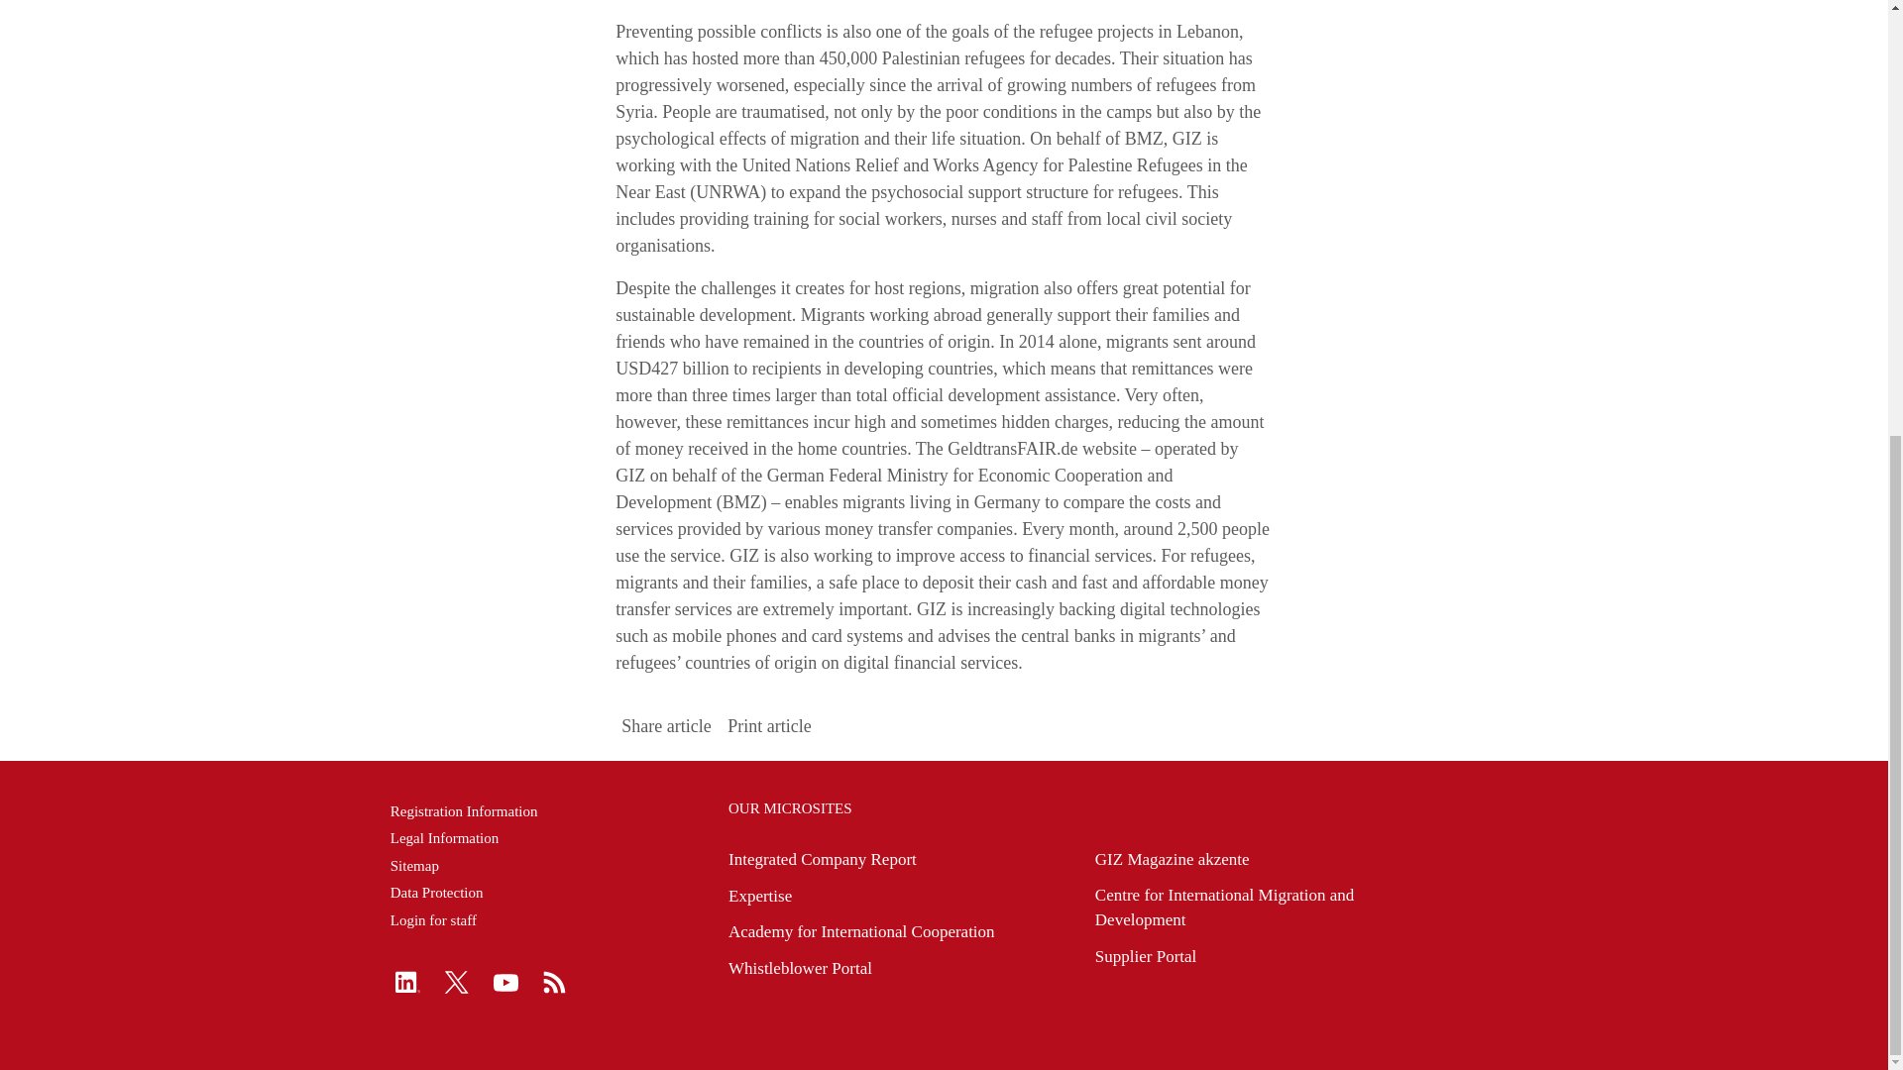  What do you see at coordinates (768, 727) in the screenshot?
I see `Print article` at bounding box center [768, 727].